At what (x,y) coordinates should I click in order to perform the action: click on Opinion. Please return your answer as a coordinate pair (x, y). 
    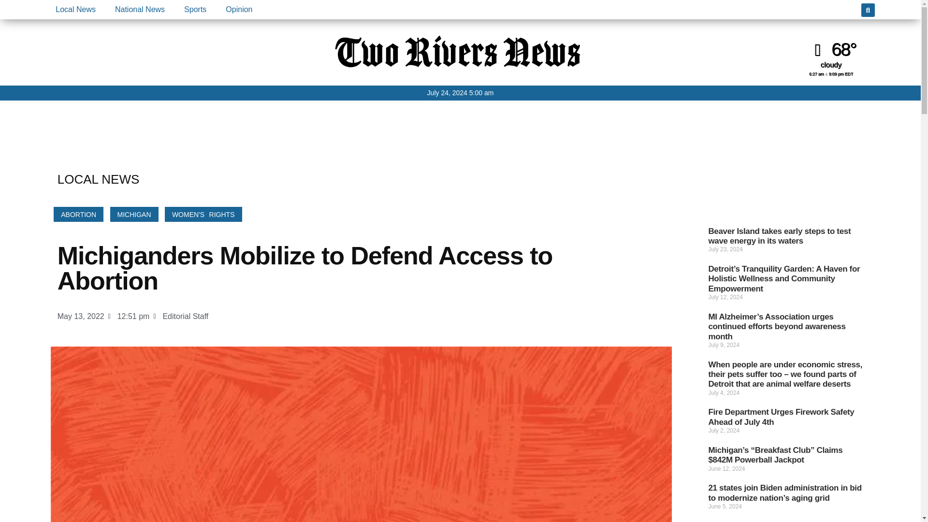
    Looking at the image, I should click on (239, 10).